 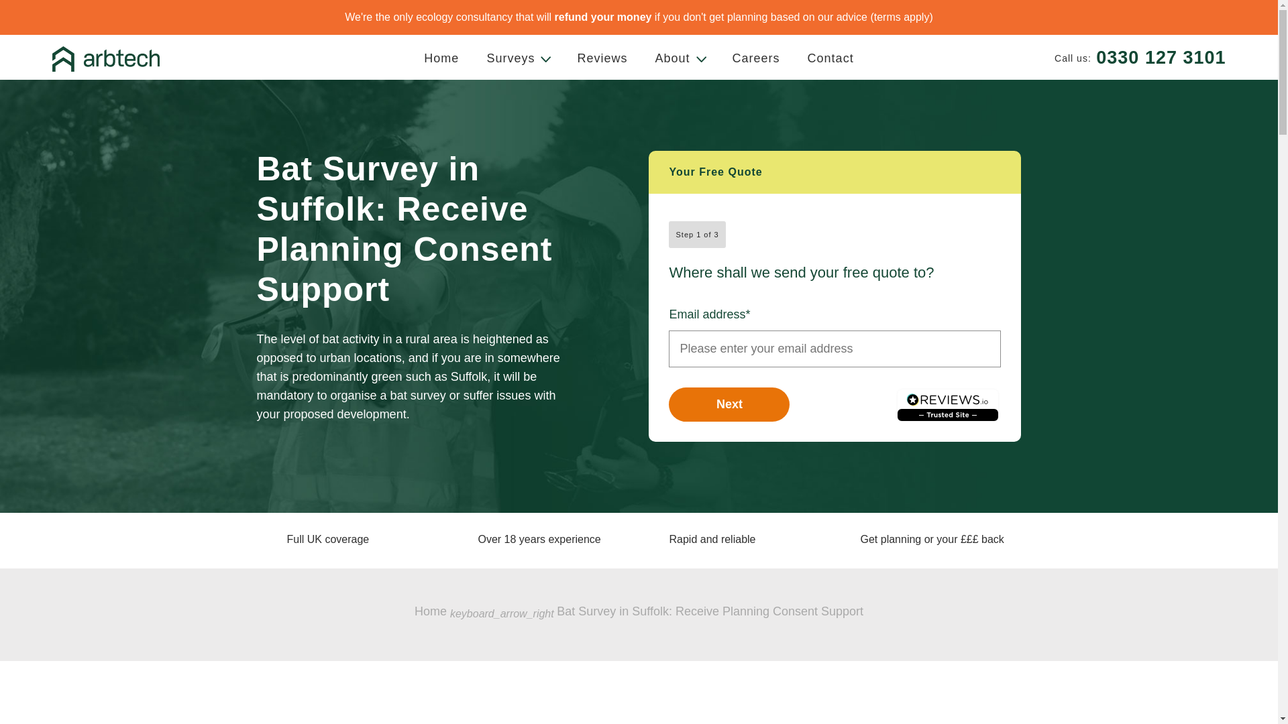 What do you see at coordinates (679, 56) in the screenshot?
I see `About` at bounding box center [679, 56].